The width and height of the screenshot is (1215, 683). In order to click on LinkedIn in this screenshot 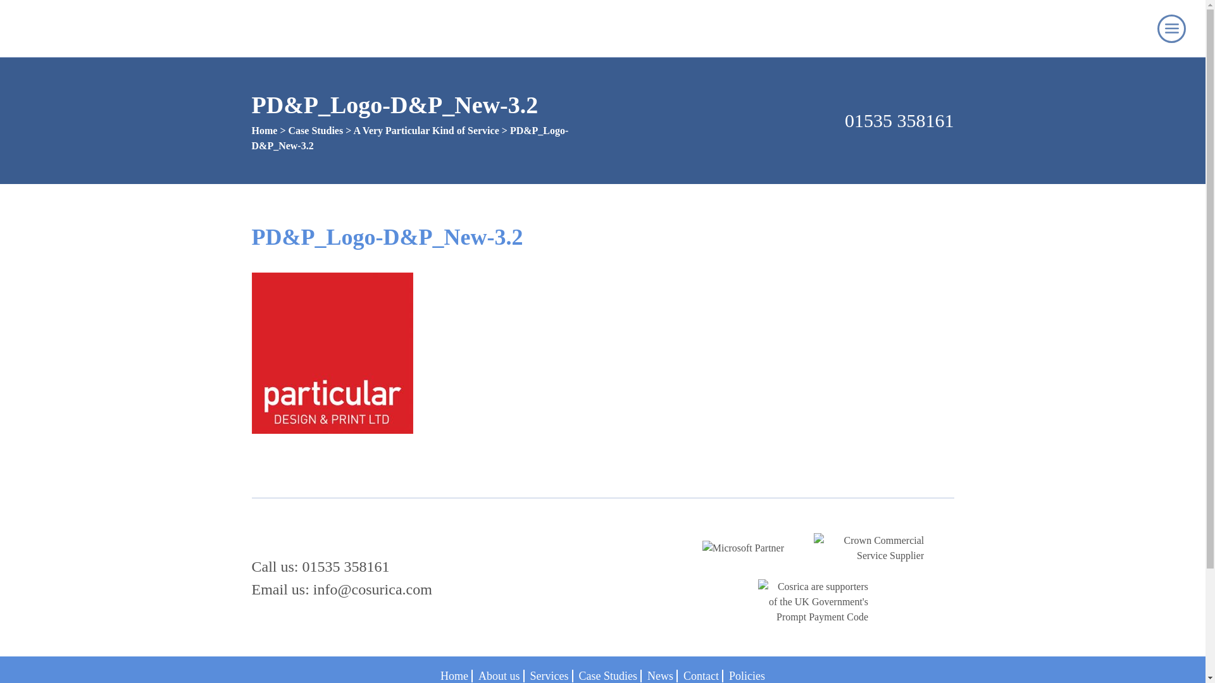, I will do `click(559, 532)`.